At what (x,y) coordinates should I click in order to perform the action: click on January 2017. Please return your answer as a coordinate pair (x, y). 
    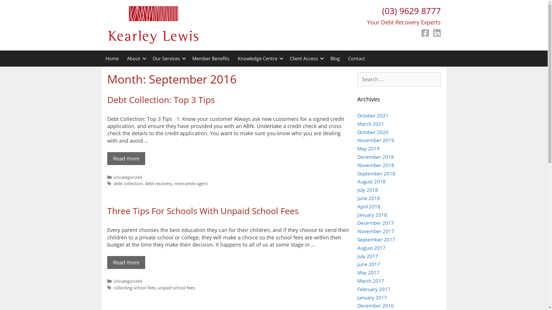
    Looking at the image, I should click on (372, 297).